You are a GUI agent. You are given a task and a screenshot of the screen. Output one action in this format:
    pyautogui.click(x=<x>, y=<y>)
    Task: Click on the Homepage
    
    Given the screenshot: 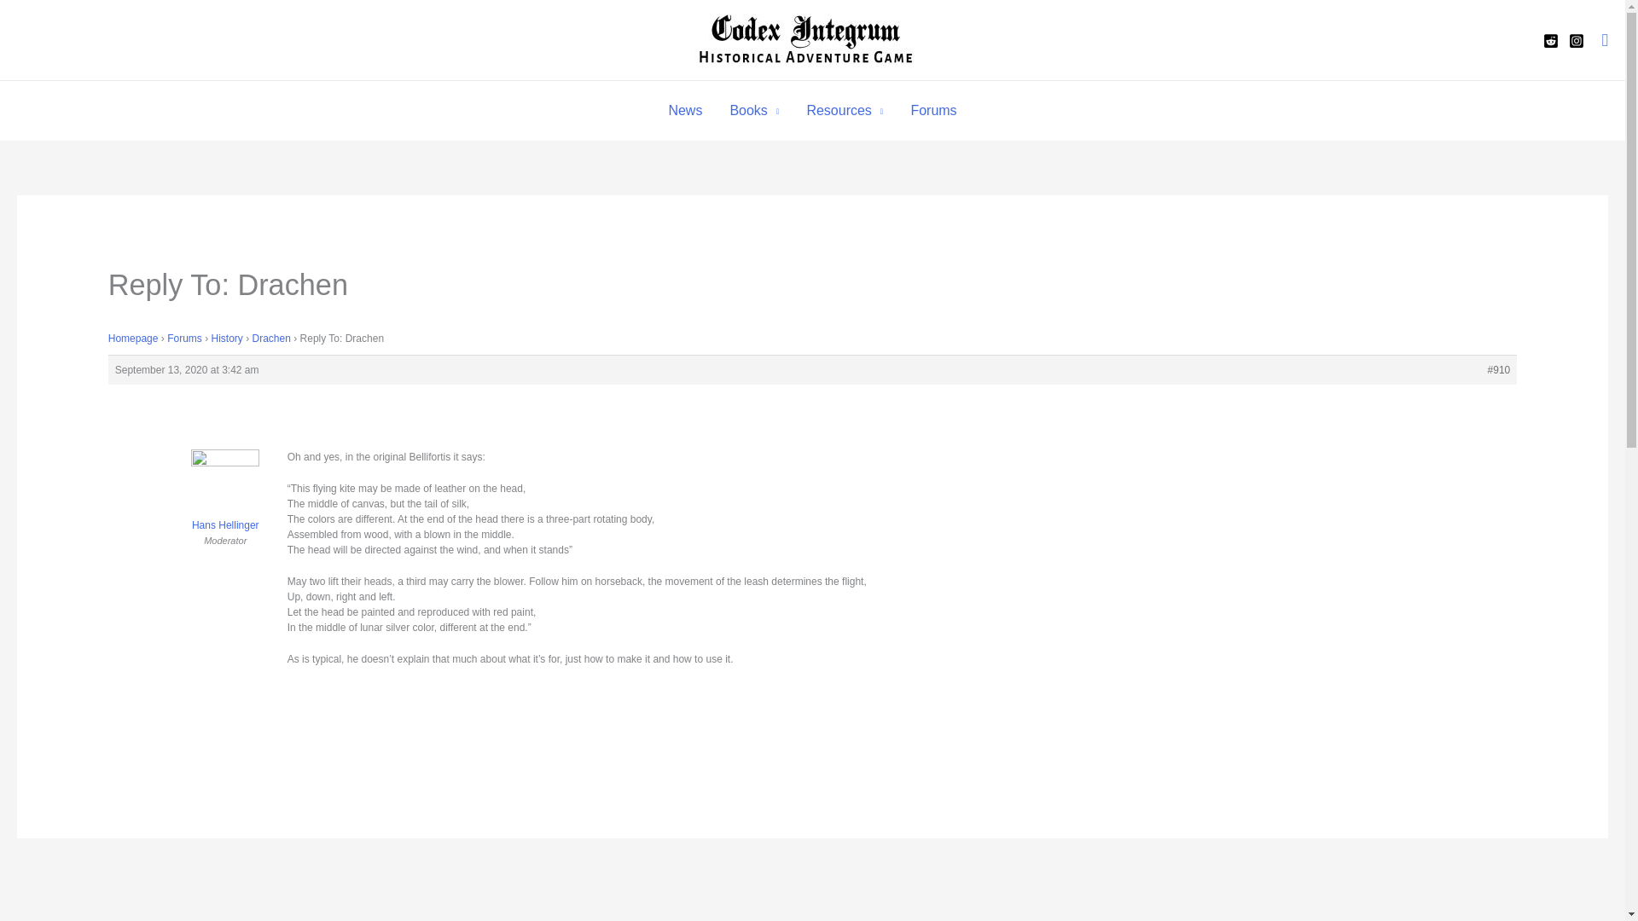 What is the action you would take?
    pyautogui.click(x=133, y=338)
    